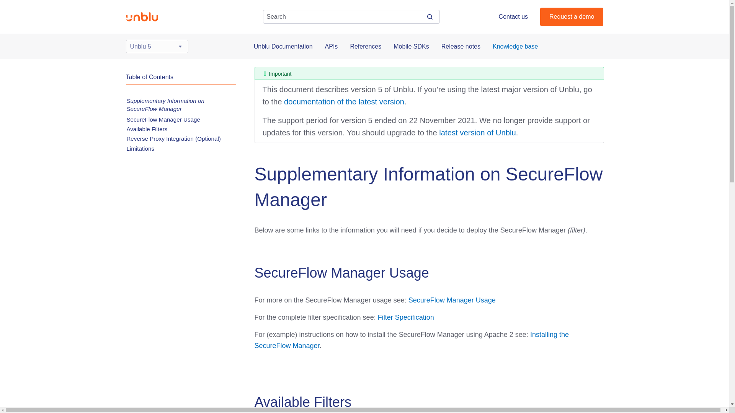 The image size is (735, 413). What do you see at coordinates (411, 340) in the screenshot?
I see `Installing the SecureFlow Manager` at bounding box center [411, 340].